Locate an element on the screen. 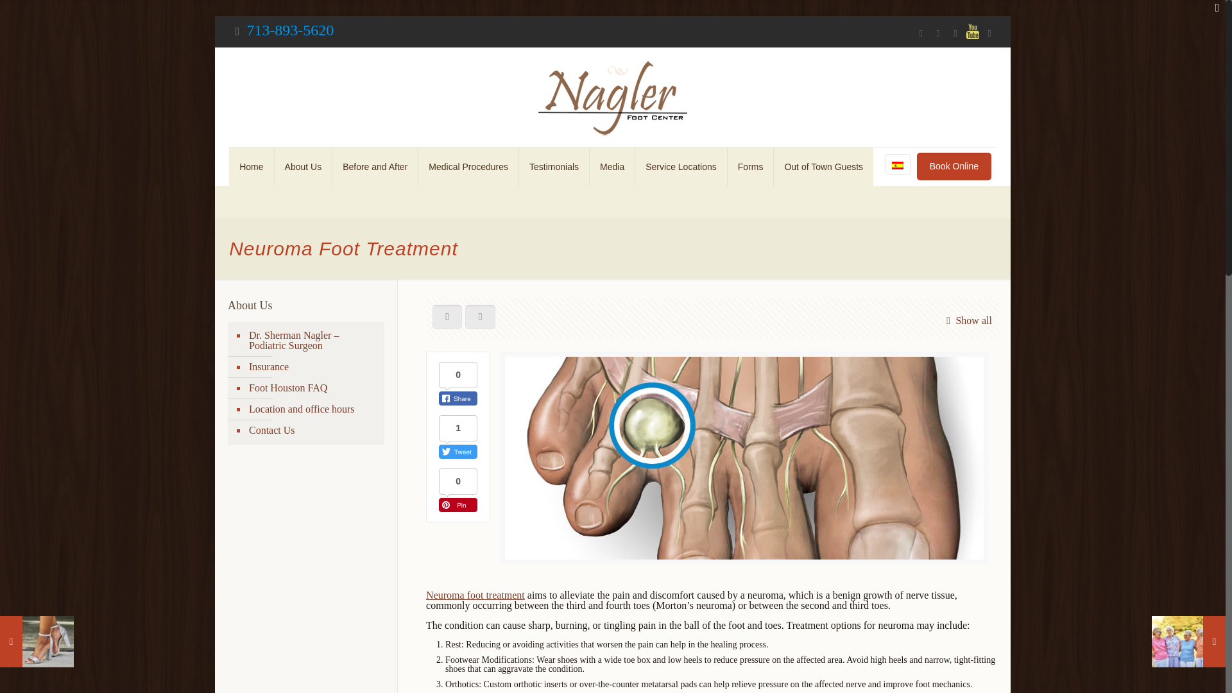 The height and width of the screenshot is (693, 1232). Home is located at coordinates (252, 167).